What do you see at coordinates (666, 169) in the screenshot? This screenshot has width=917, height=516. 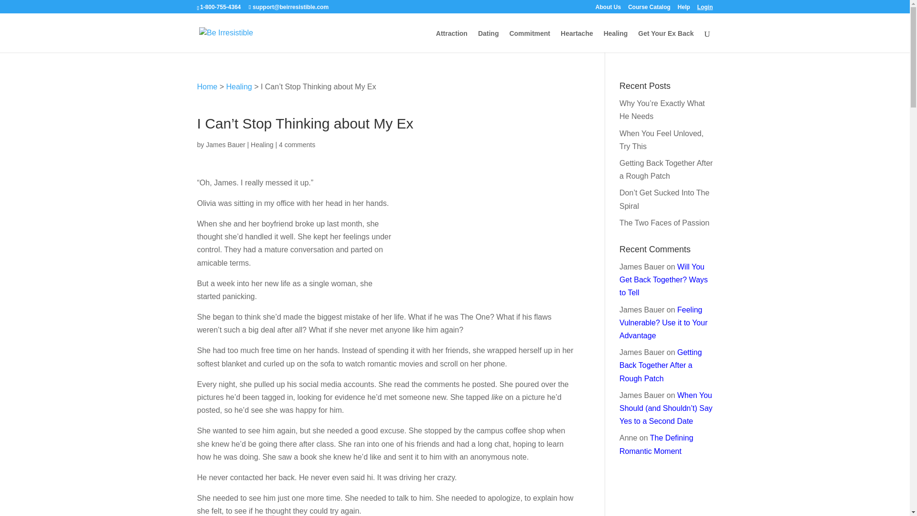 I see `Getting Back Together After a Rough Patch` at bounding box center [666, 169].